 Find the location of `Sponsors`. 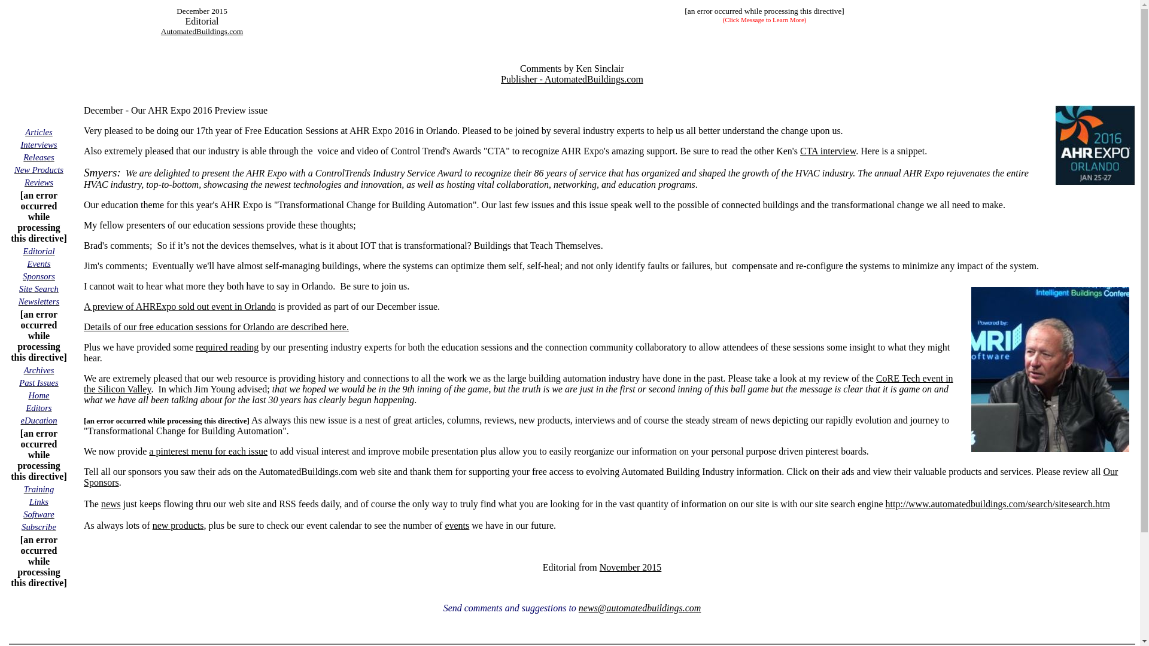

Sponsors is located at coordinates (39, 275).